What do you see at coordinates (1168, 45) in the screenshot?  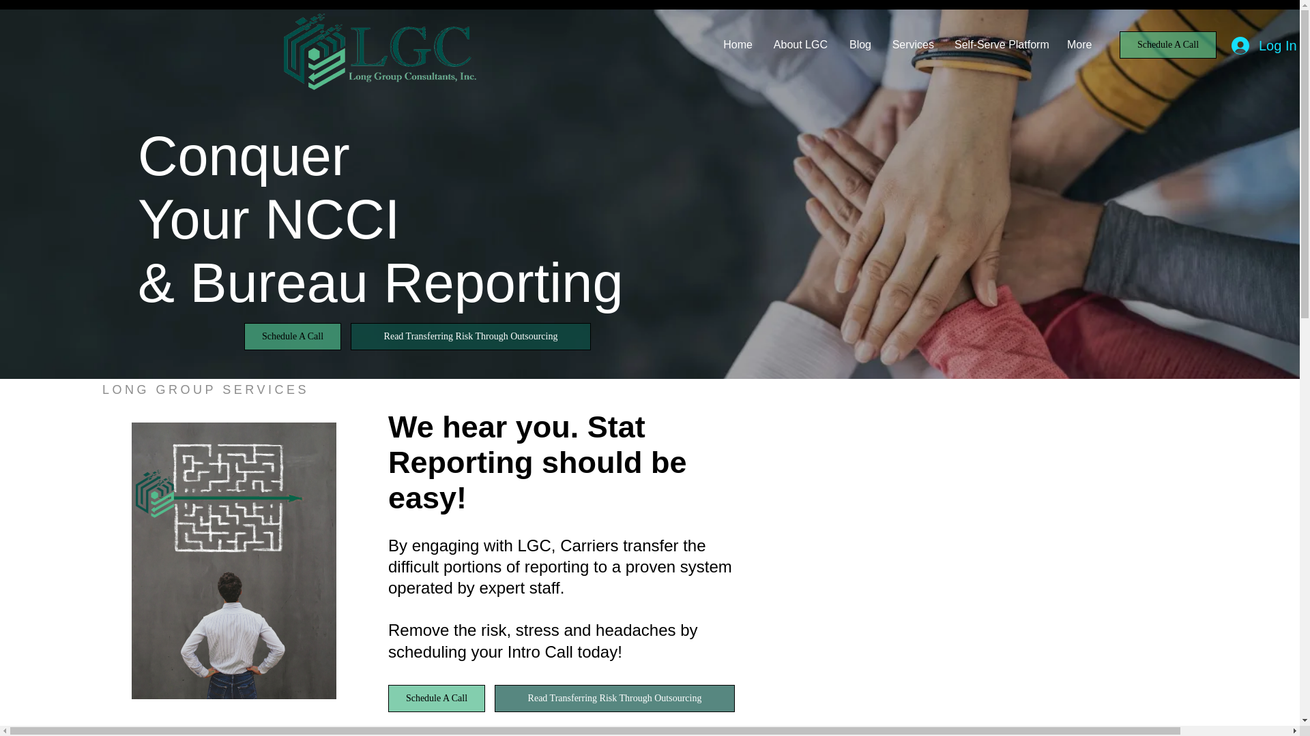 I see `Schedule A Call` at bounding box center [1168, 45].